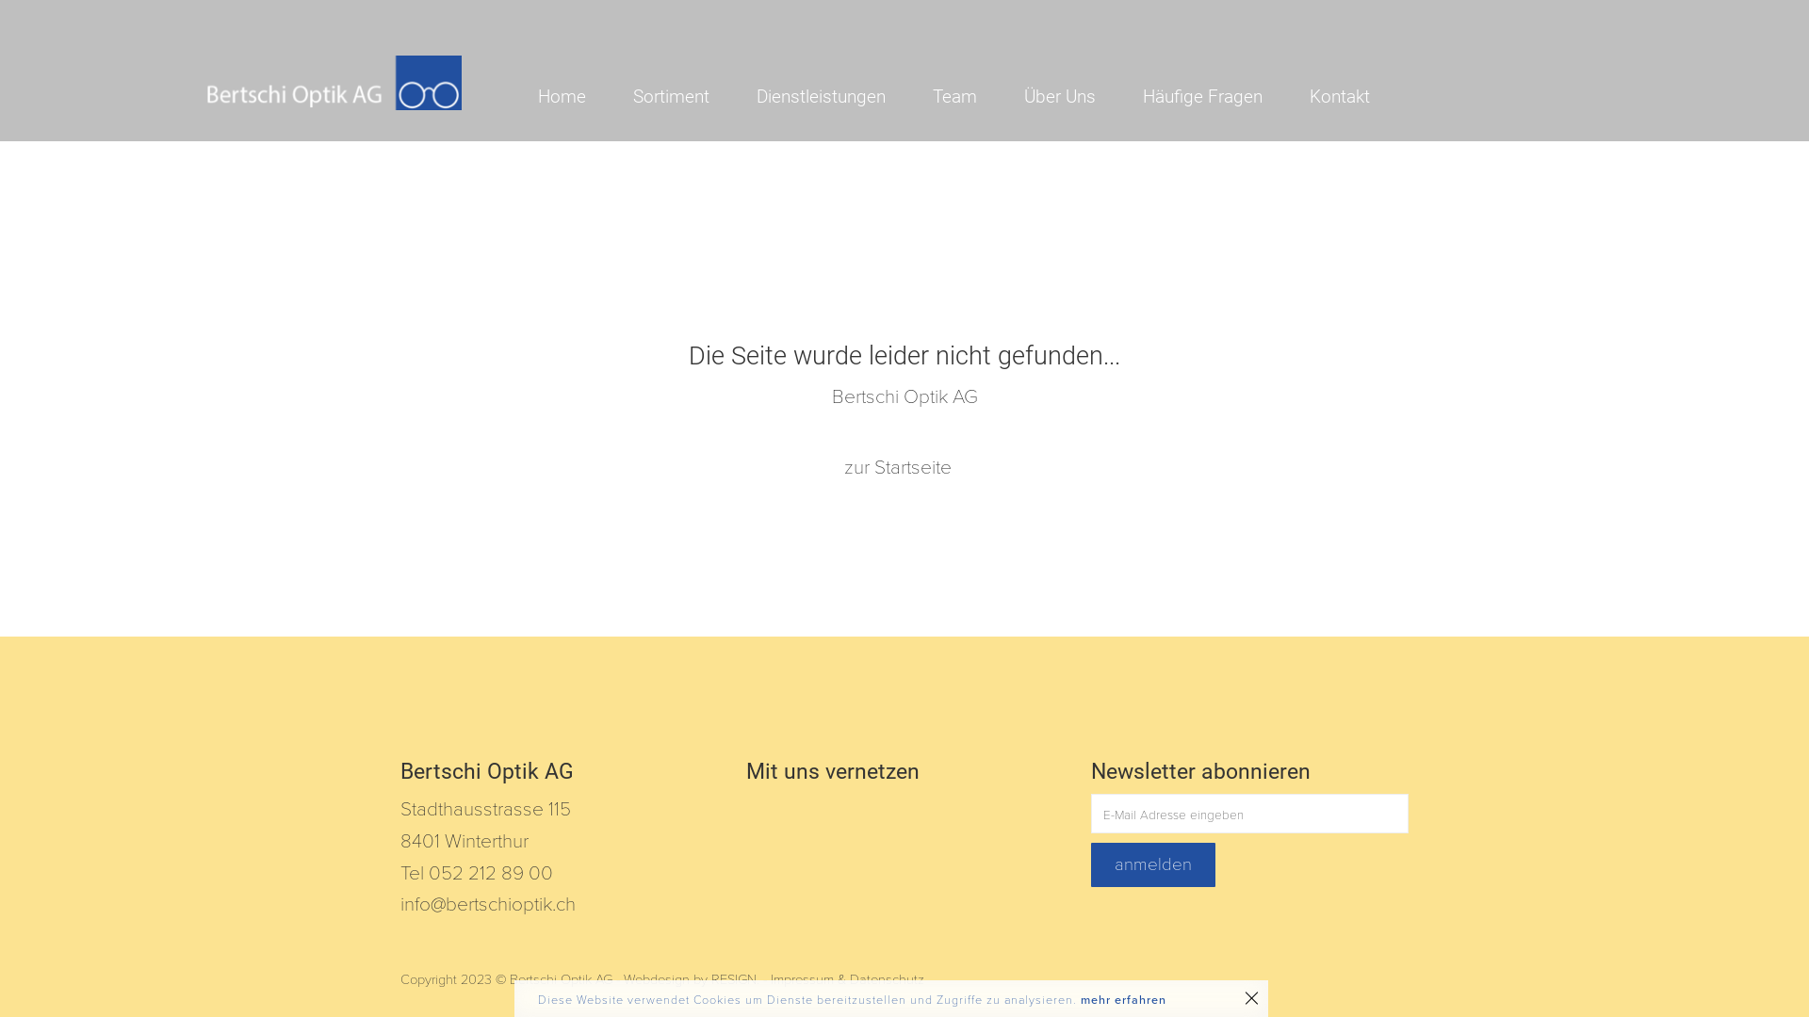  What do you see at coordinates (1123, 1000) in the screenshot?
I see `mehr erfahren` at bounding box center [1123, 1000].